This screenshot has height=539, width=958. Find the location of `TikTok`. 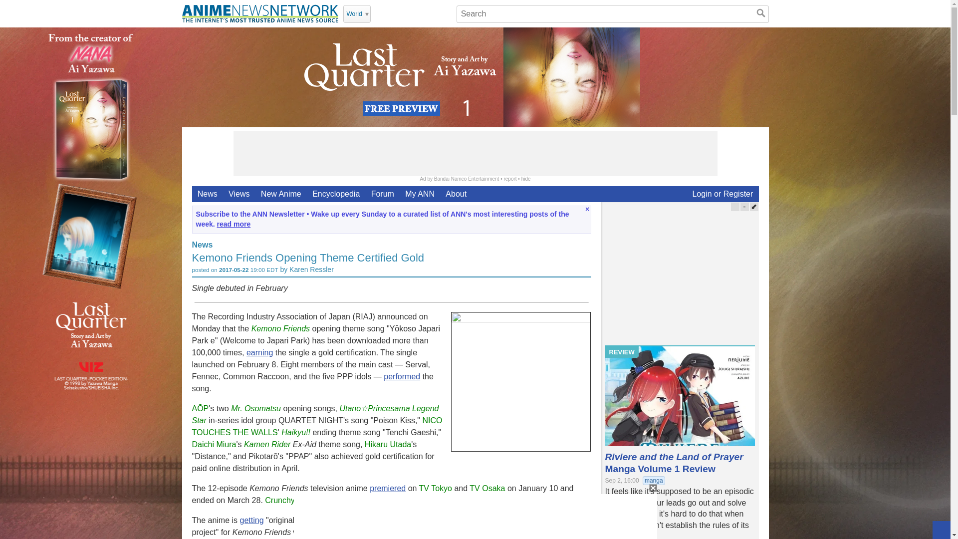

TikTok is located at coordinates (432, 13).